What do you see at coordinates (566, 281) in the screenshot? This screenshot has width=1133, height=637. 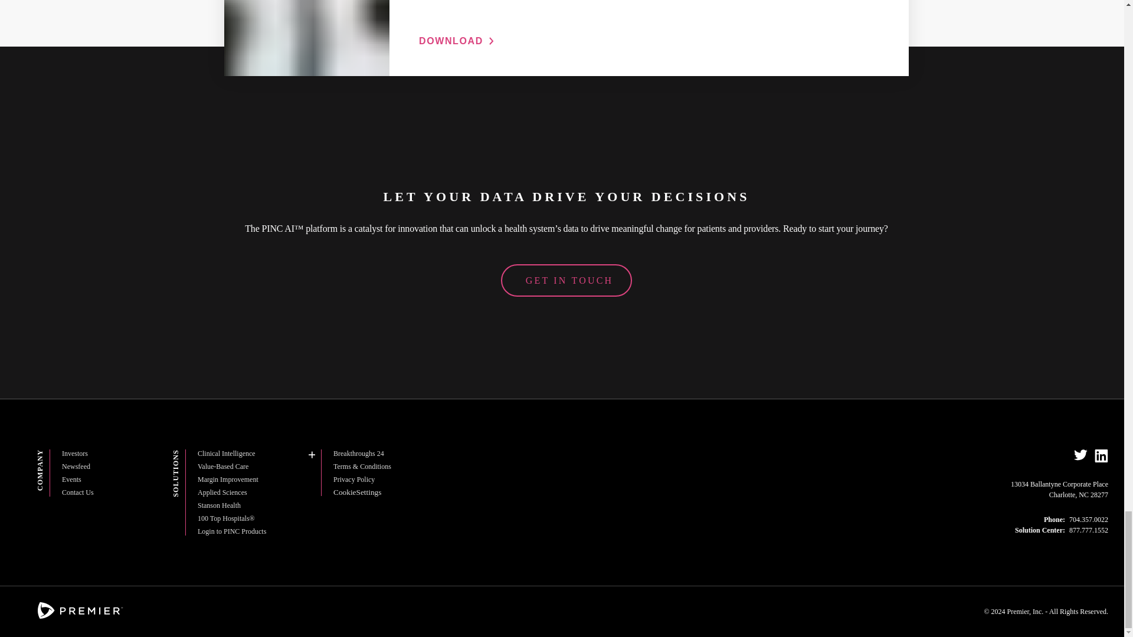 I see `GET IN TOUCH` at bounding box center [566, 281].